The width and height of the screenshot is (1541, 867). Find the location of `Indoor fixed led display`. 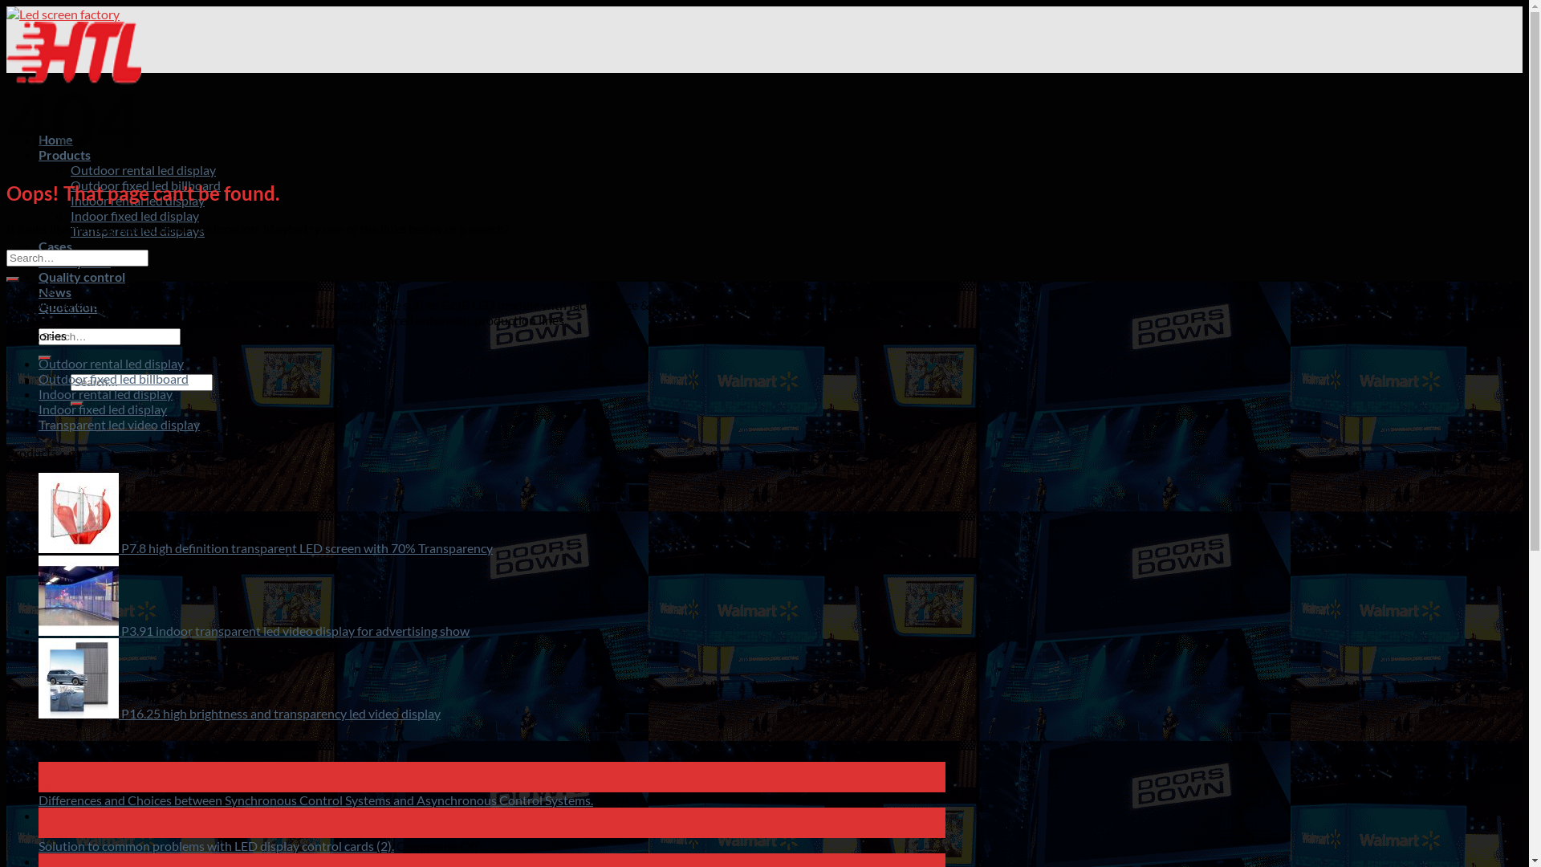

Indoor fixed led display is located at coordinates (135, 215).